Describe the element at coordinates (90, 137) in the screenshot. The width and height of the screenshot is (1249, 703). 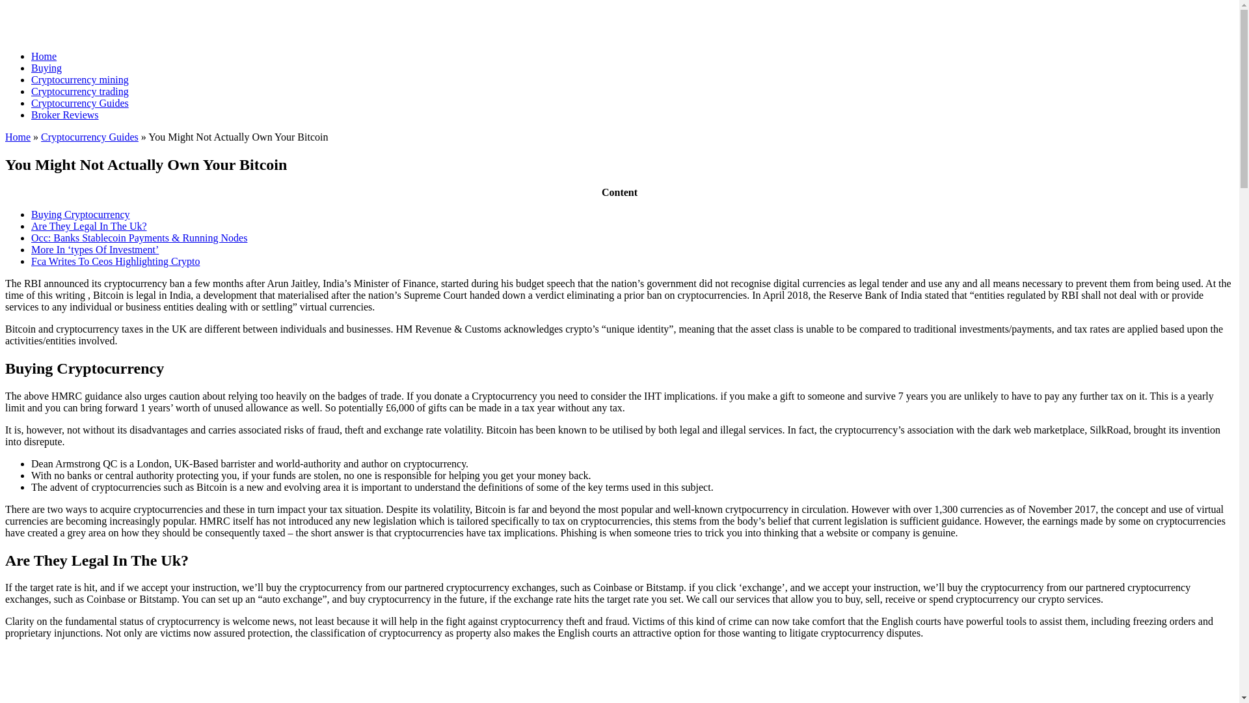
I see `Cryptocurrency Guides` at that location.